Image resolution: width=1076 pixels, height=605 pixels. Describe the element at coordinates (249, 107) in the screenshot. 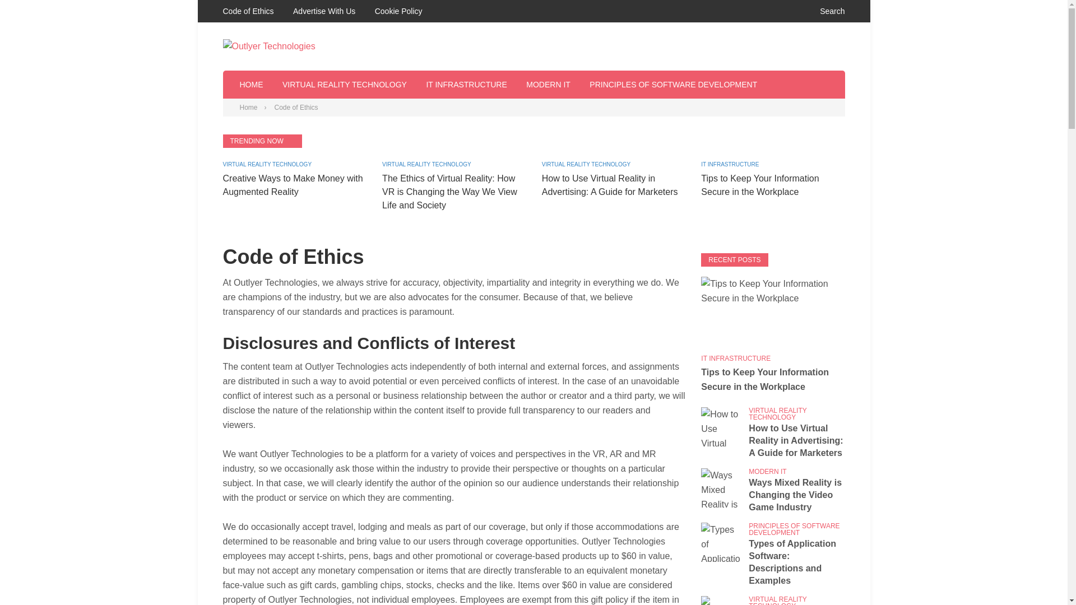

I see `Home` at that location.